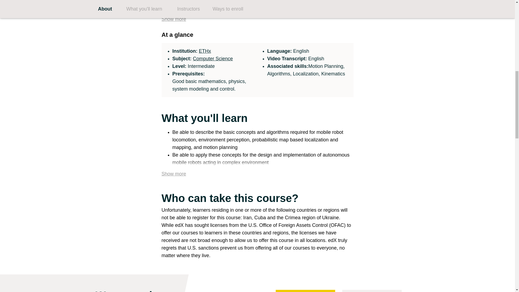 Image resolution: width=519 pixels, height=292 pixels. What do you see at coordinates (205, 51) in the screenshot?
I see `ETHx` at bounding box center [205, 51].